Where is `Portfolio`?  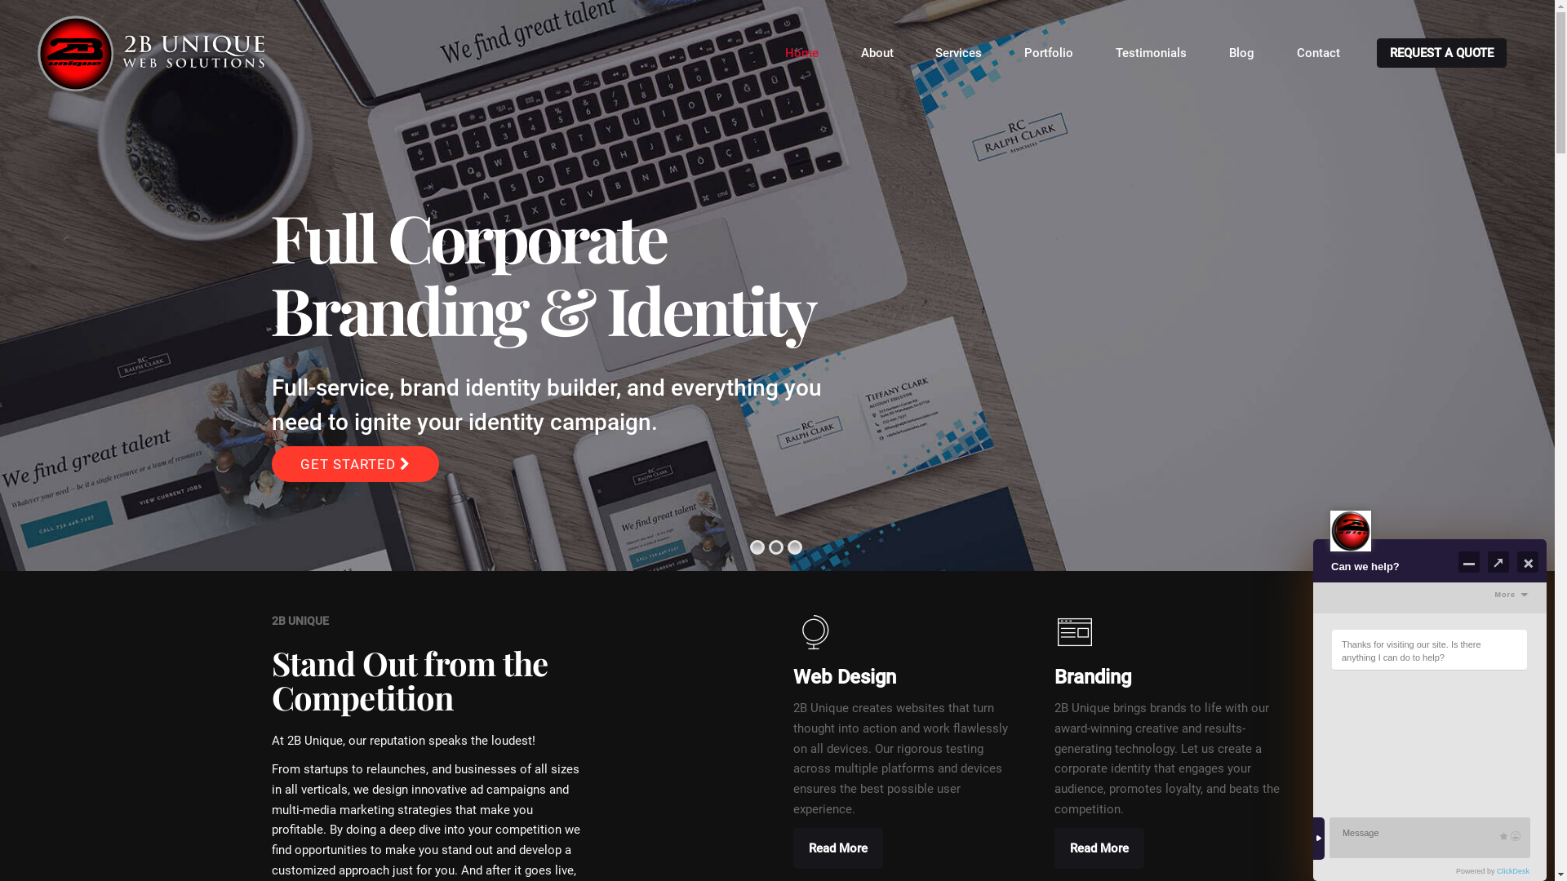
Portfolio is located at coordinates (1049, 53).